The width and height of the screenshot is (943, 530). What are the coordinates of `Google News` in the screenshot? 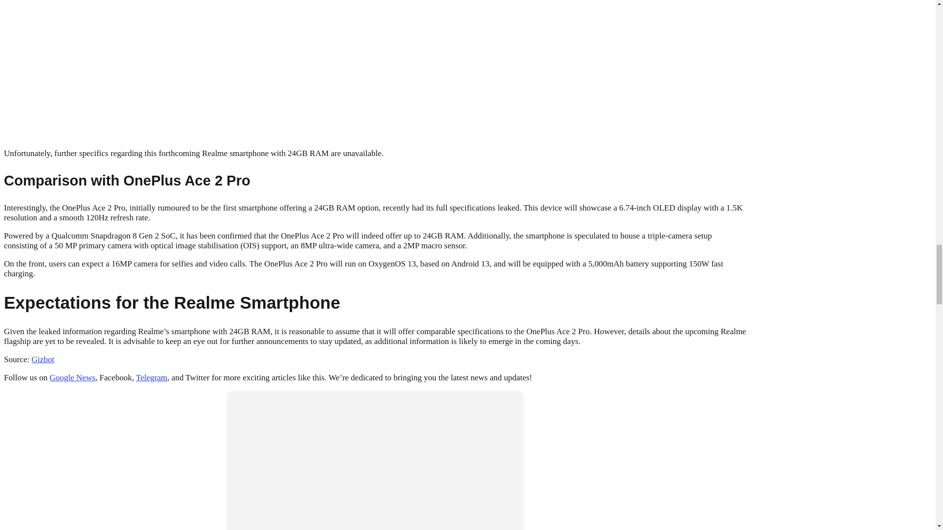 It's located at (72, 377).